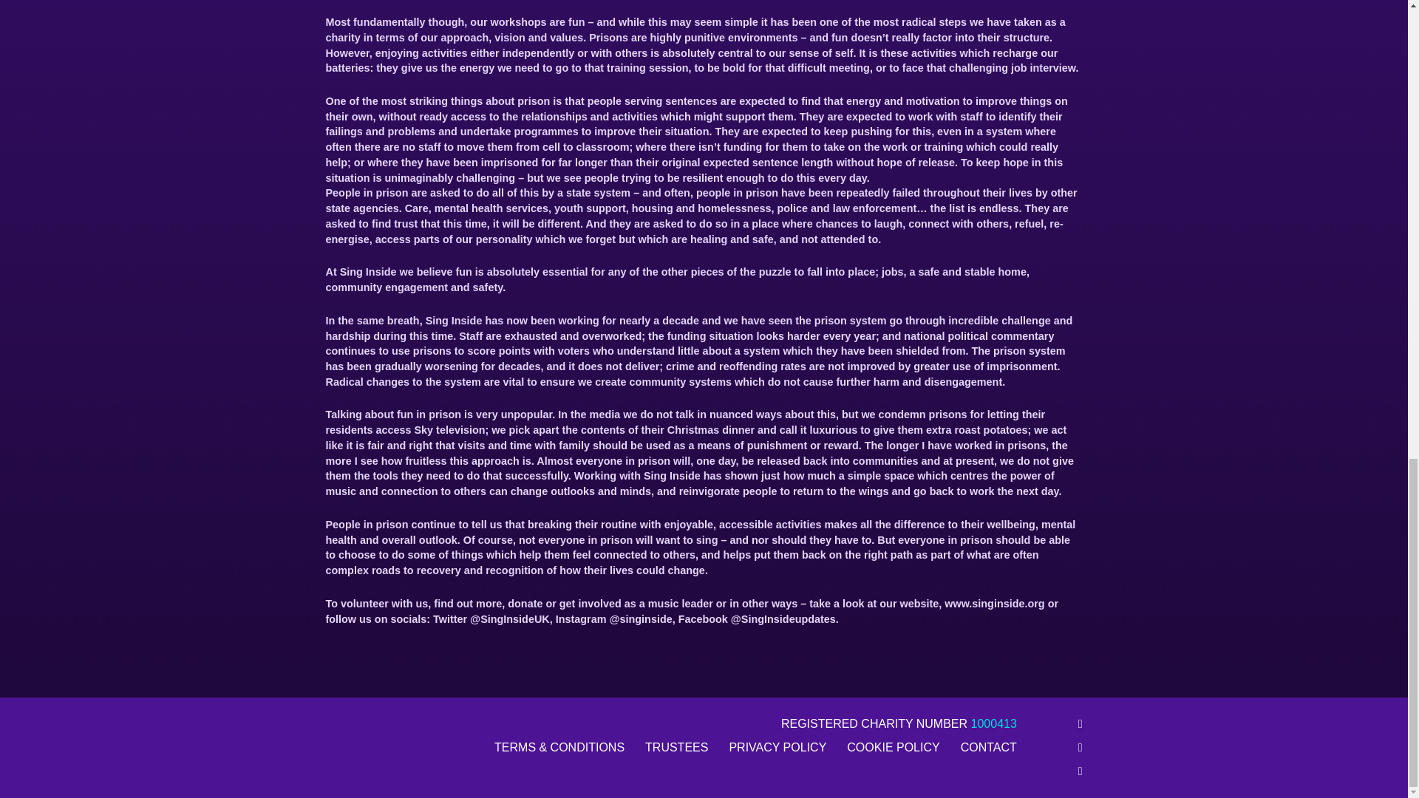 This screenshot has width=1419, height=798. Describe the element at coordinates (777, 747) in the screenshot. I see `PRIVACY POLICY` at that location.